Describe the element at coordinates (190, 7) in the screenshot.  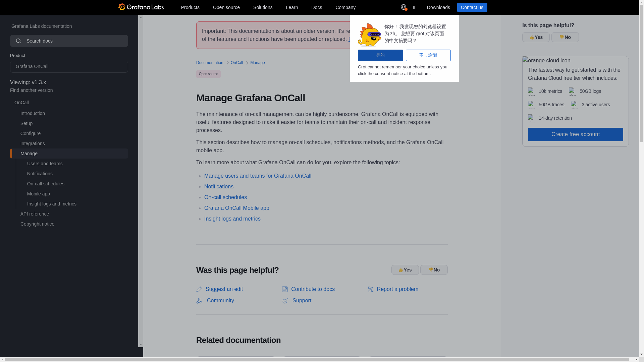
I see `Products` at that location.